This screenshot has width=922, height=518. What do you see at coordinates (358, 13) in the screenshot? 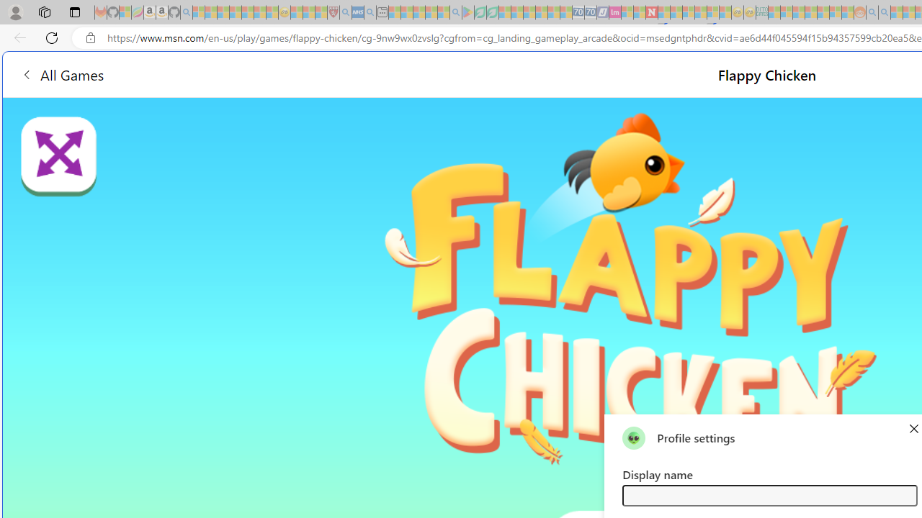
I see `NCL Adult Asthma Inhaler Choice Guideline - Sleeping` at bounding box center [358, 13].